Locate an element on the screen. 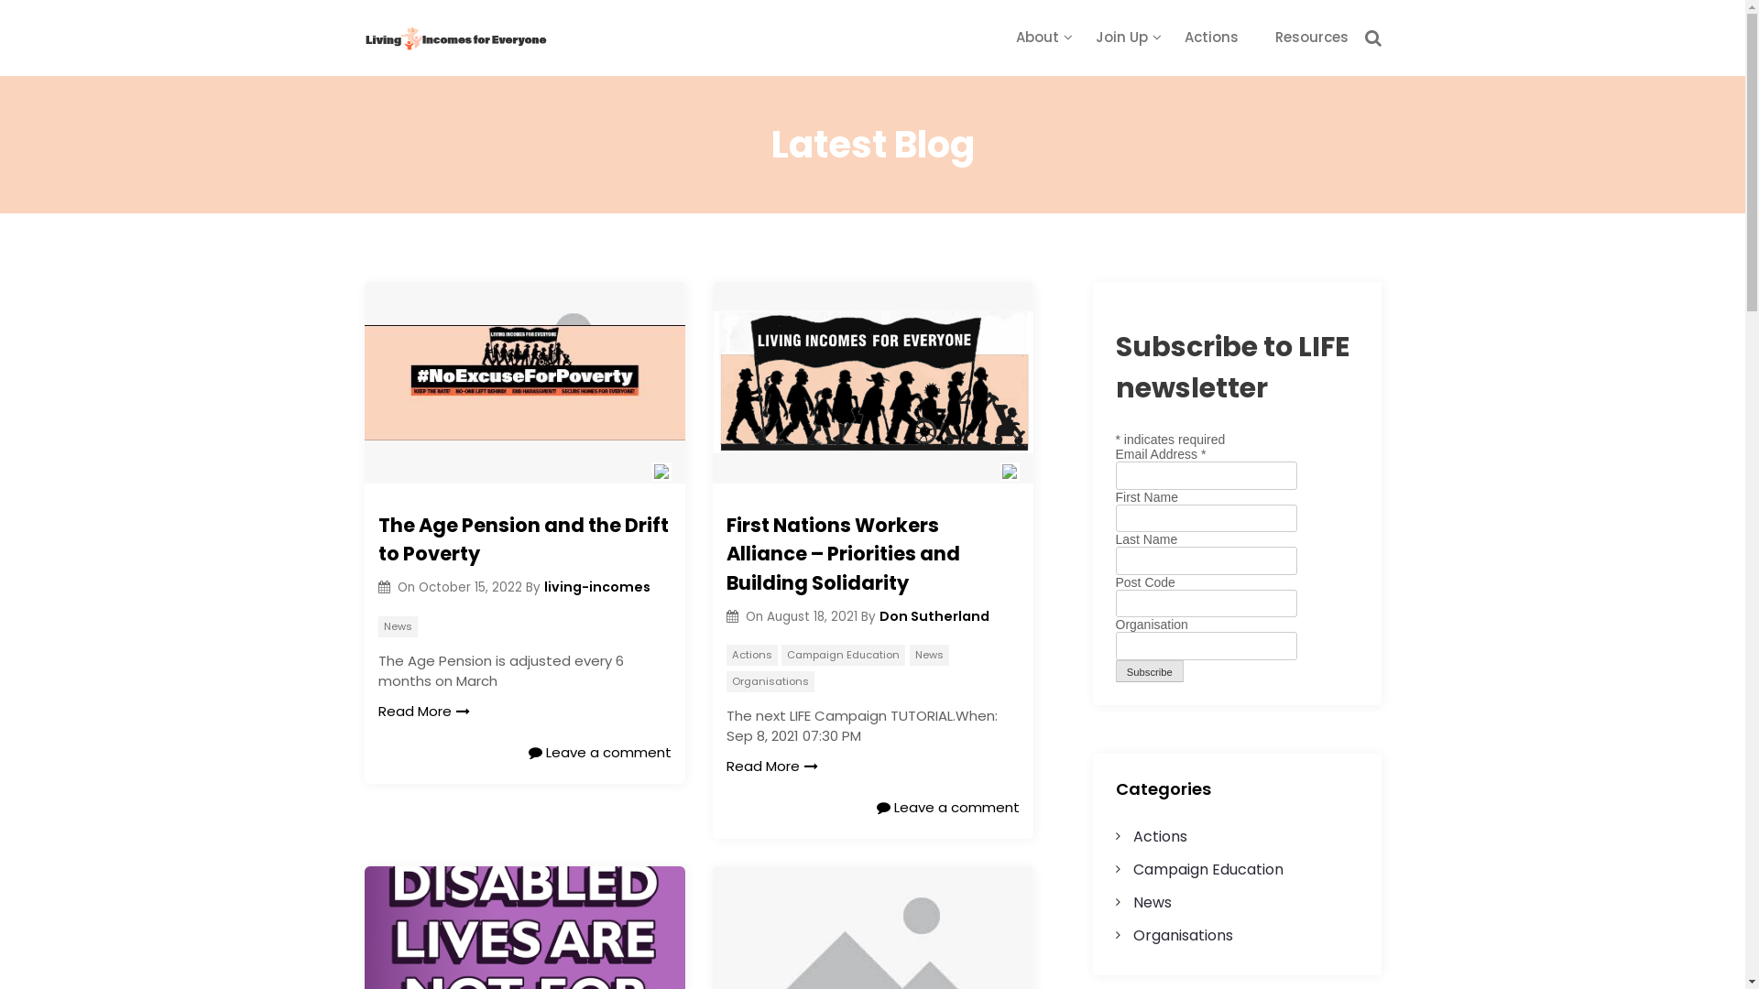  Actions is located at coordinates (1211, 37).